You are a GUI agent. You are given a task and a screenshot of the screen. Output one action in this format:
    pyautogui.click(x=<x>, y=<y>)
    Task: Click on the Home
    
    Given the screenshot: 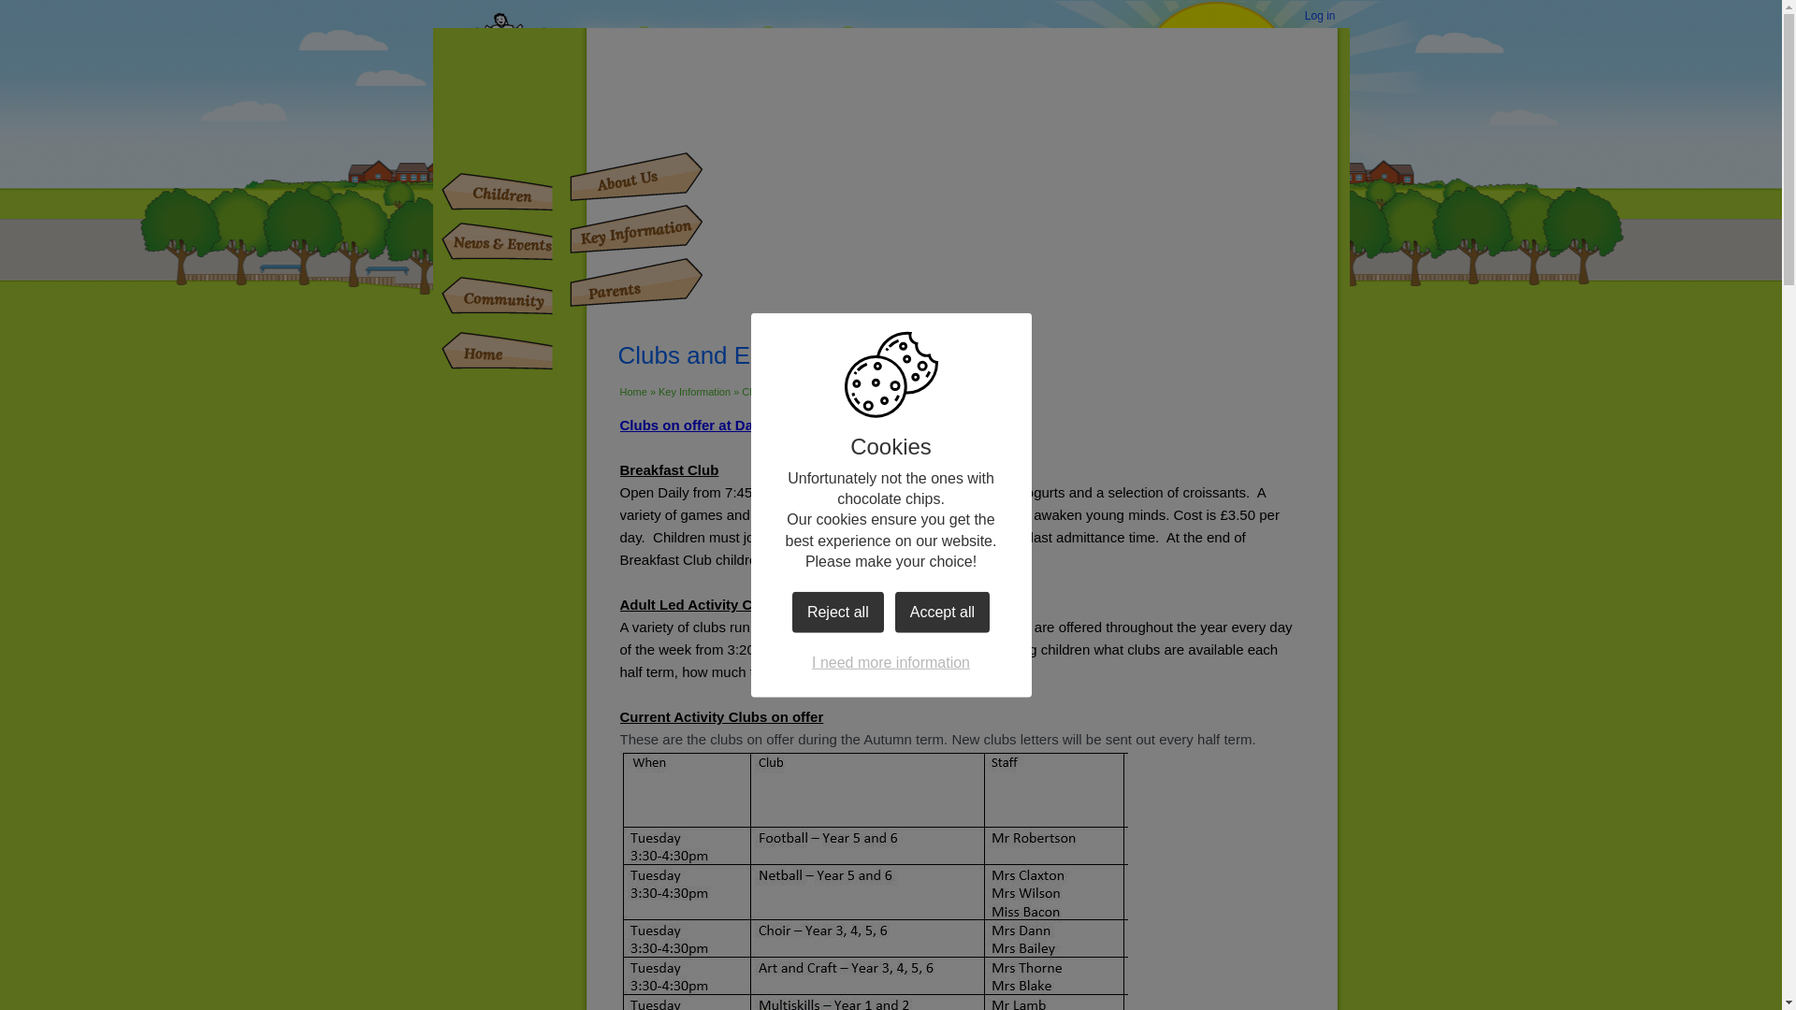 What is the action you would take?
    pyautogui.click(x=484, y=351)
    